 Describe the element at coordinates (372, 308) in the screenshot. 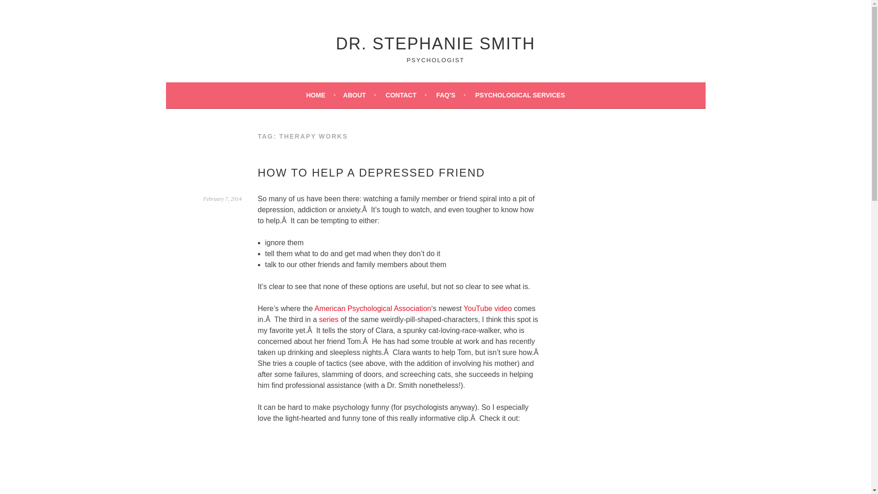

I see `American Psychological Association` at that location.